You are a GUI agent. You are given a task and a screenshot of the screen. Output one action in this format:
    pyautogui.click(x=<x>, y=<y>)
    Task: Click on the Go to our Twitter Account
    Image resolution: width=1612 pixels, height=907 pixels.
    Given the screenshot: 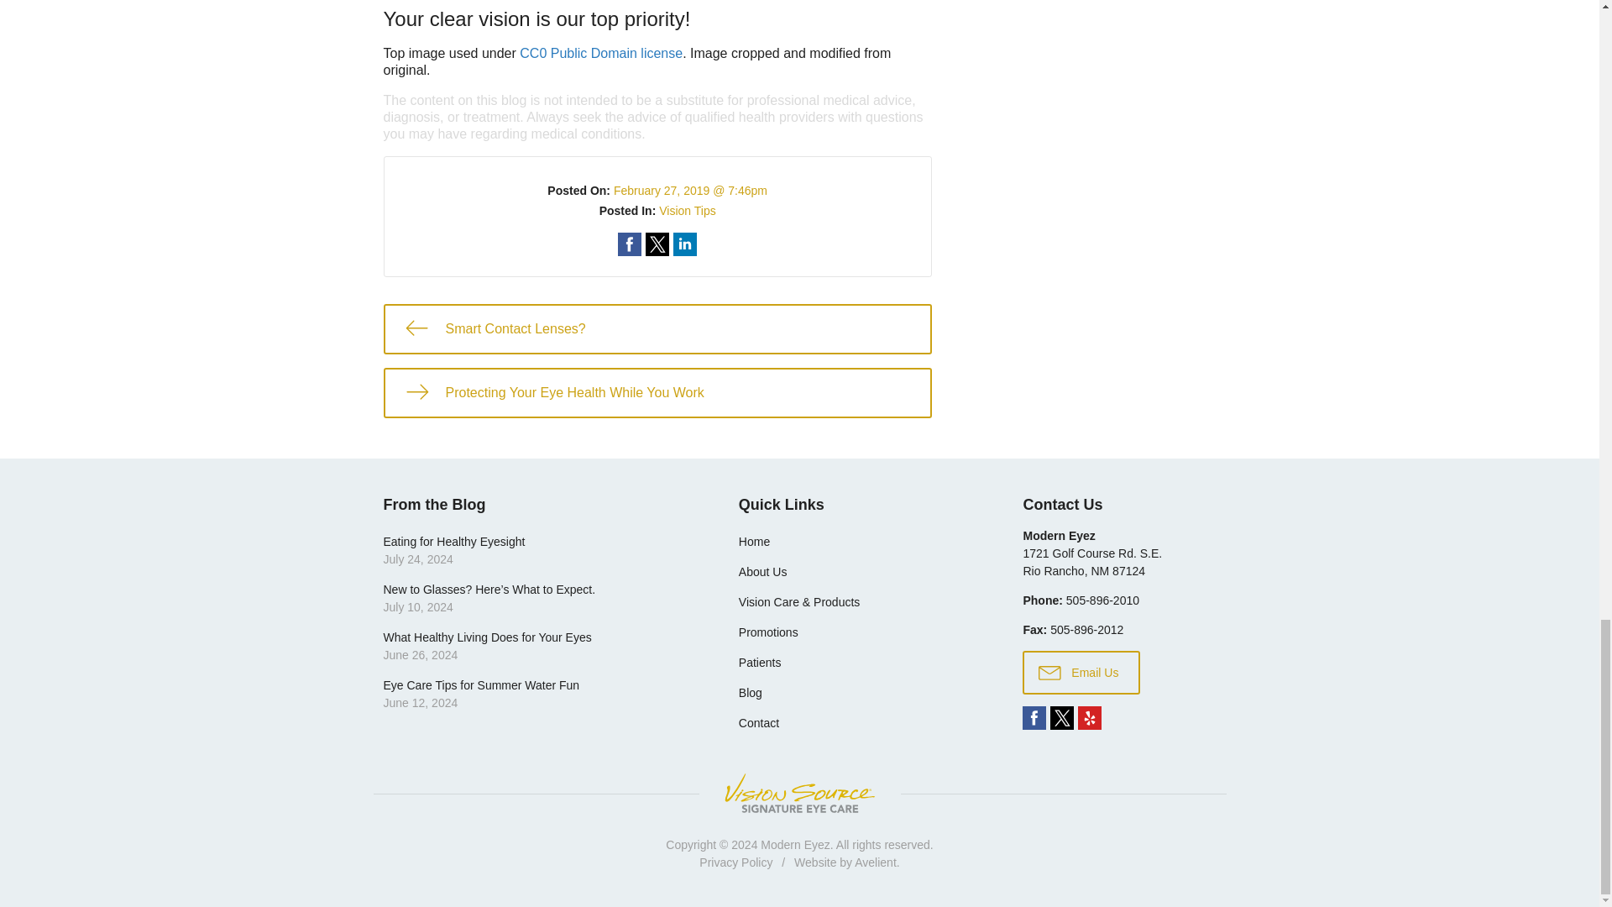 What is the action you would take?
    pyautogui.click(x=1061, y=718)
    